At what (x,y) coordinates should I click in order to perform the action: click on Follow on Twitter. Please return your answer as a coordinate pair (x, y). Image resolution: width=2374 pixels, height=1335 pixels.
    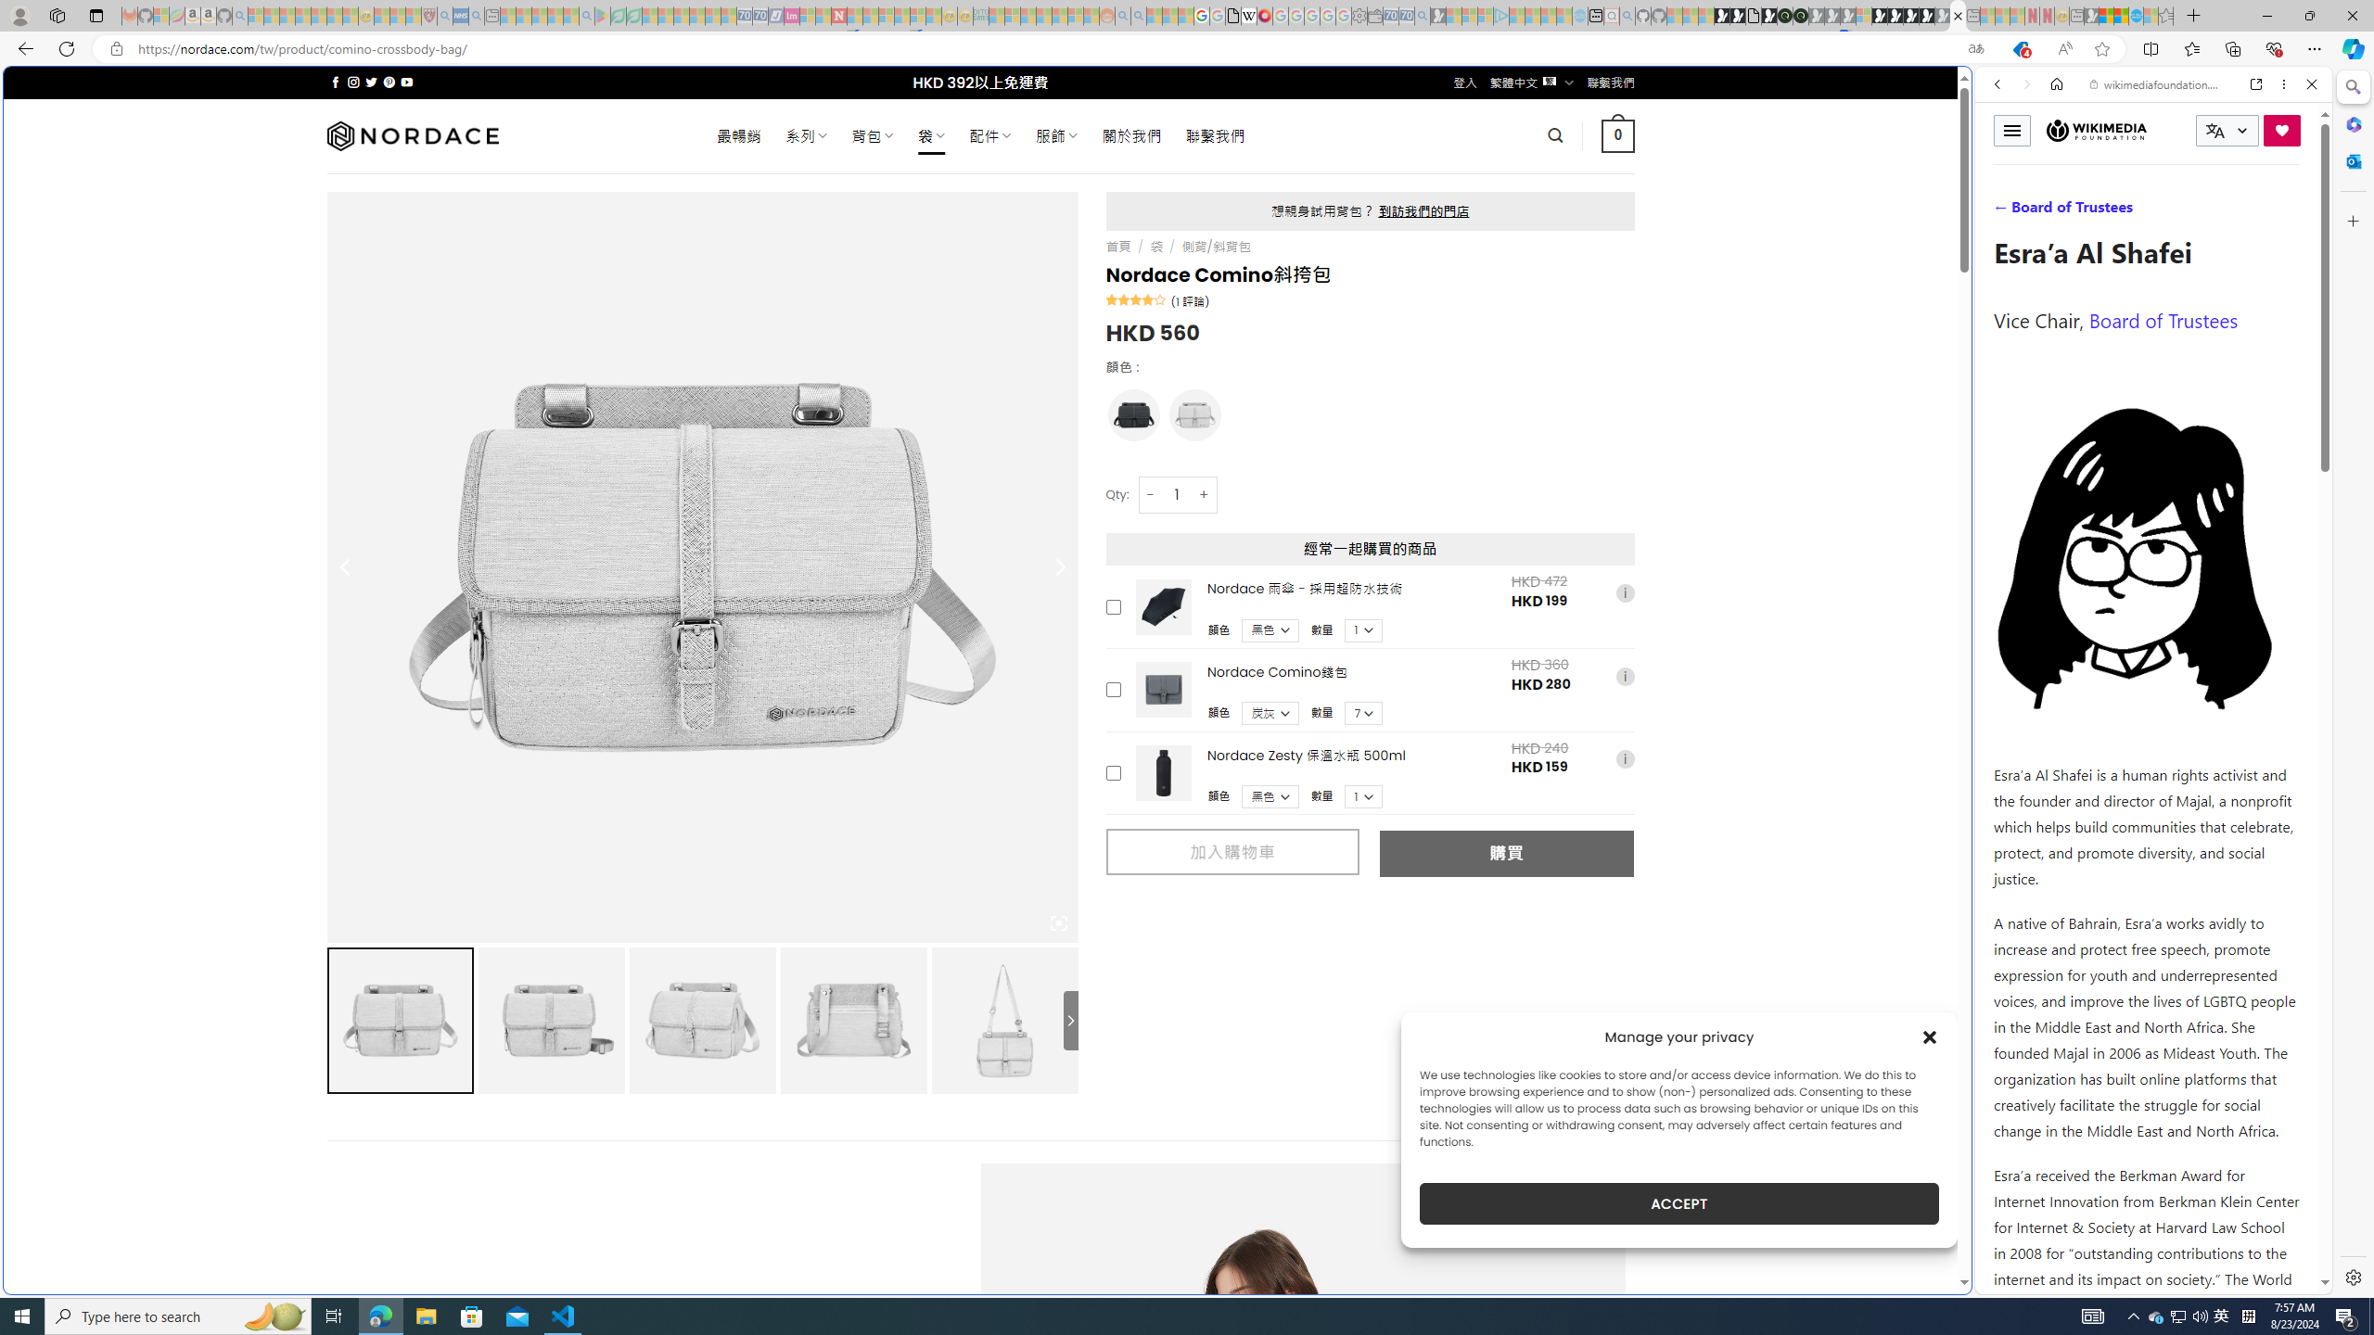
    Looking at the image, I should click on (371, 82).